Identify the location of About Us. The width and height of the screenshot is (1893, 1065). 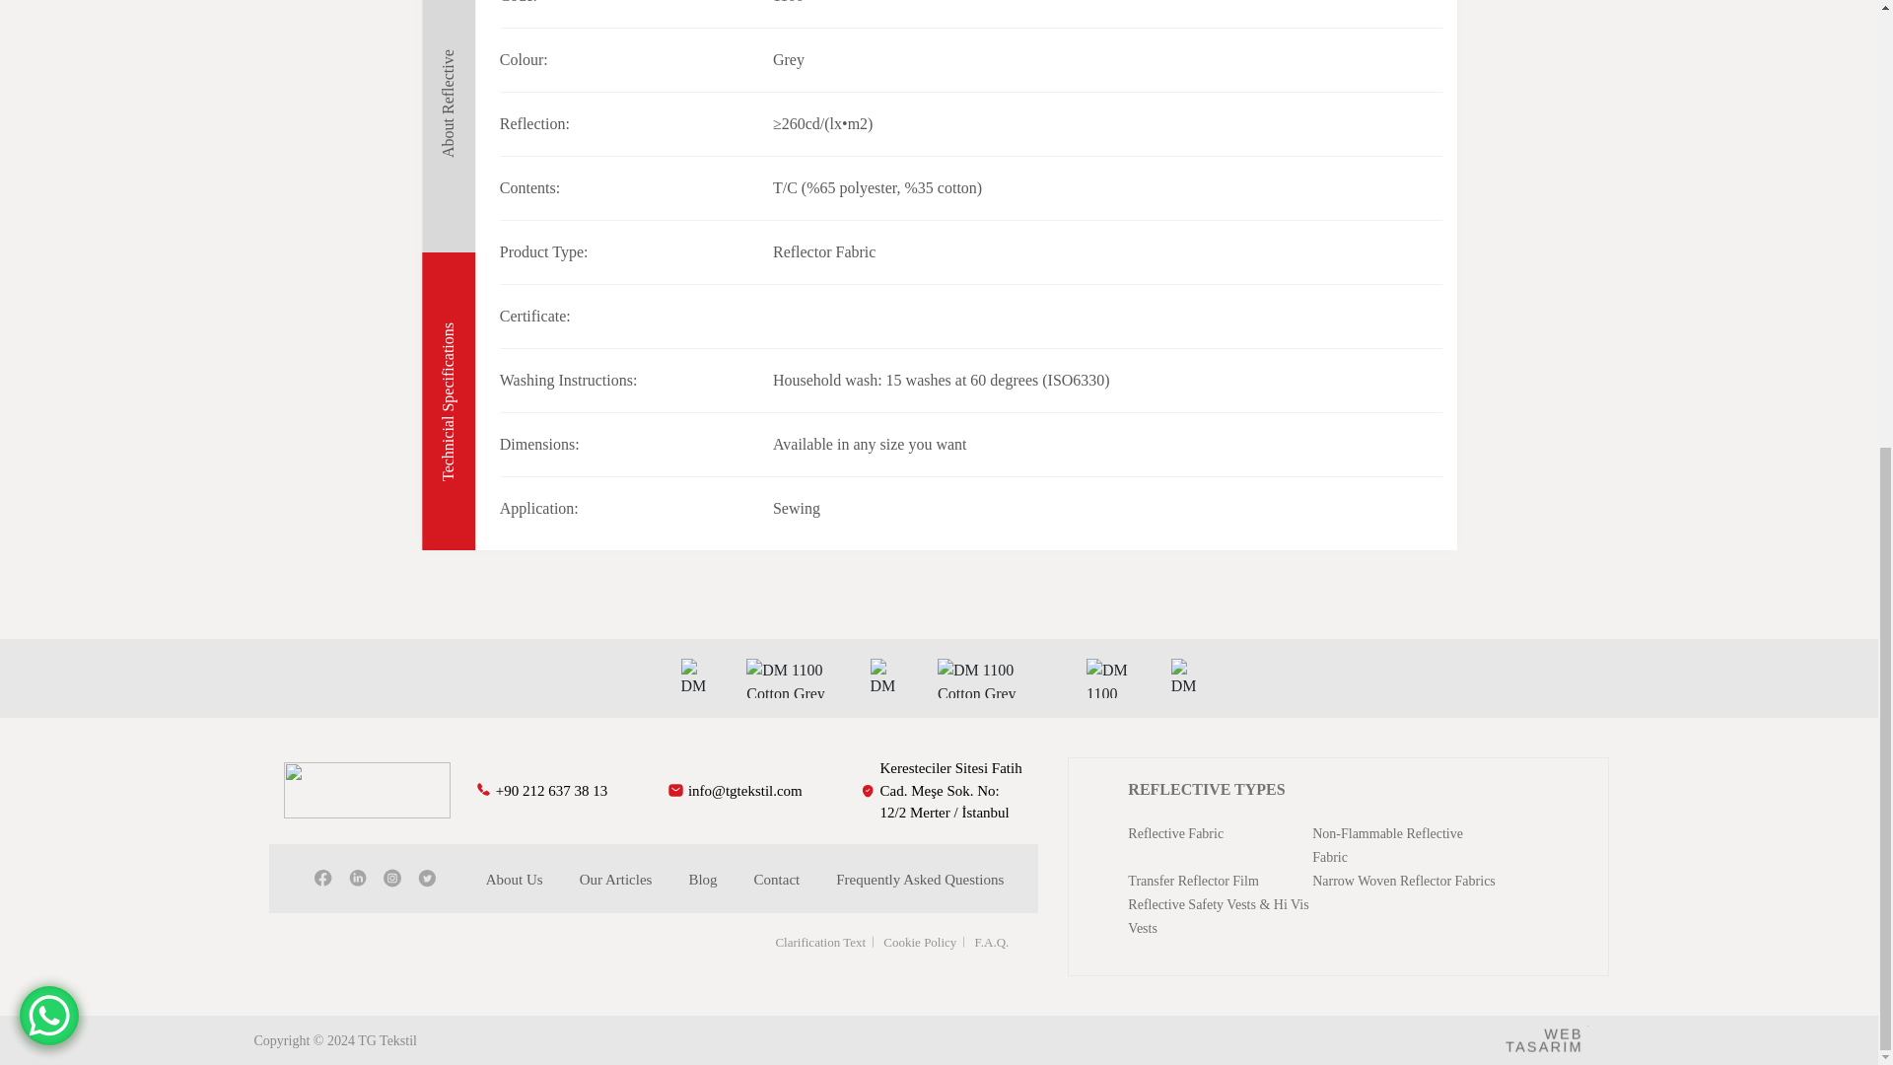
(515, 880).